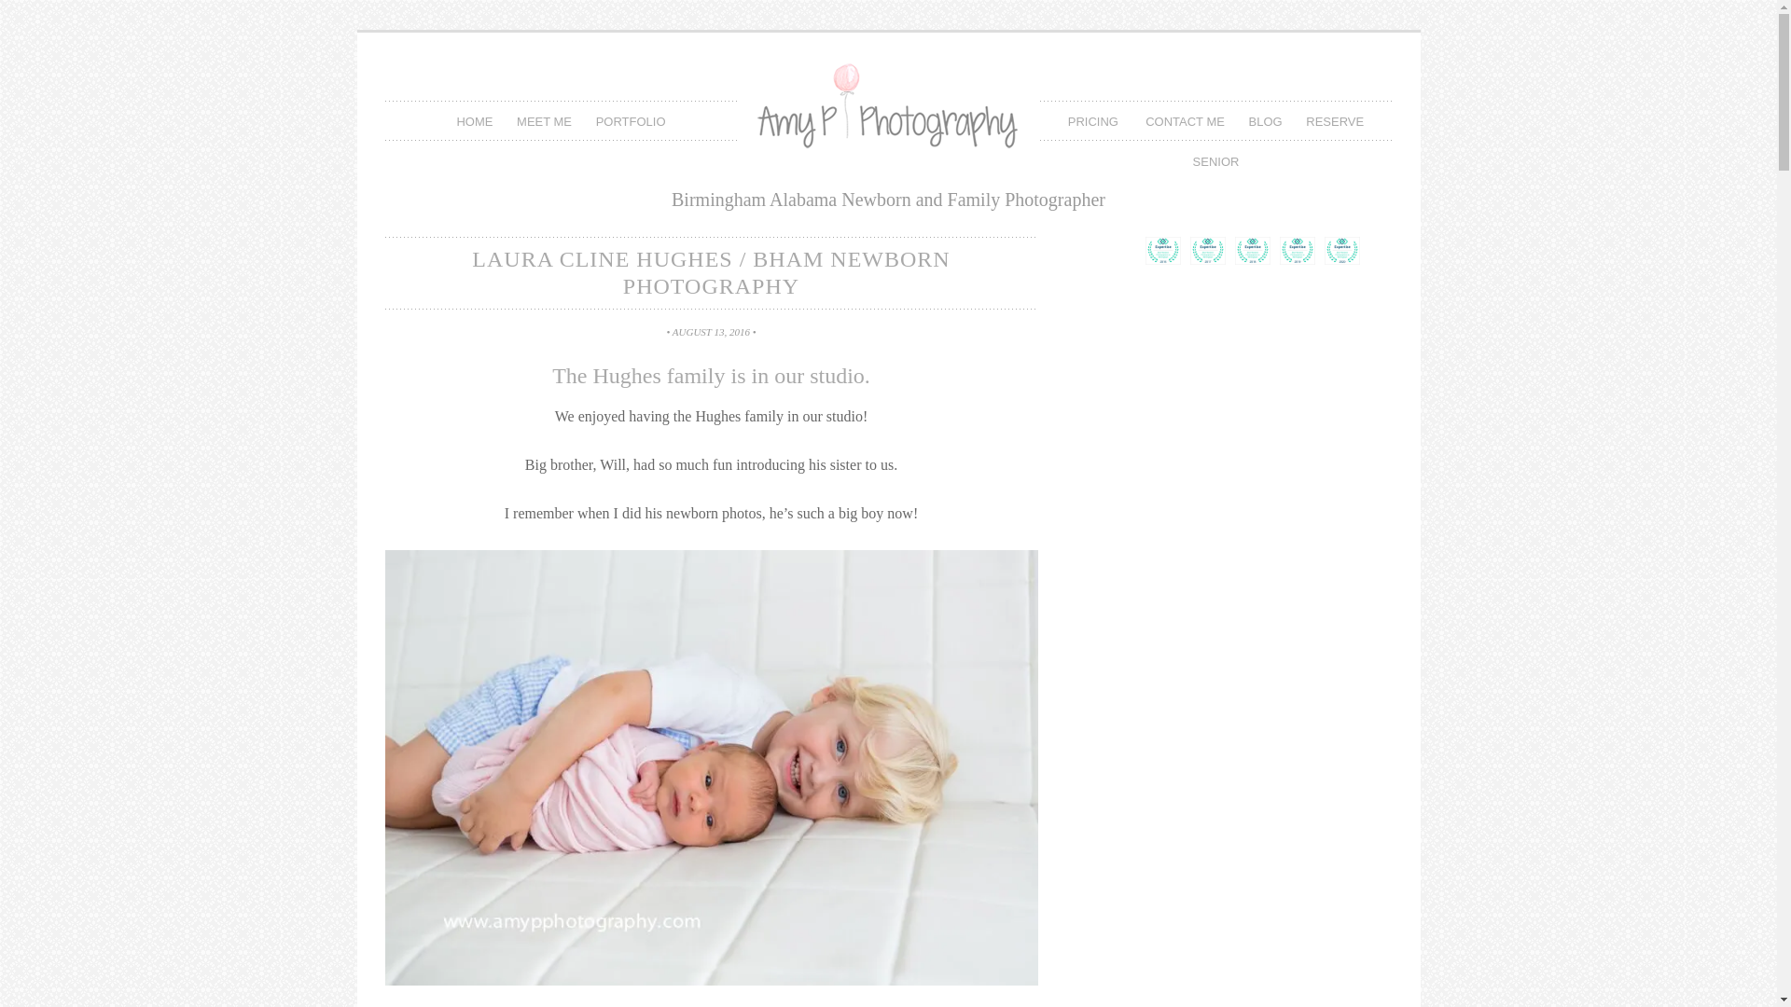 The image size is (1791, 1007). I want to click on RESERVE, so click(1334, 121).